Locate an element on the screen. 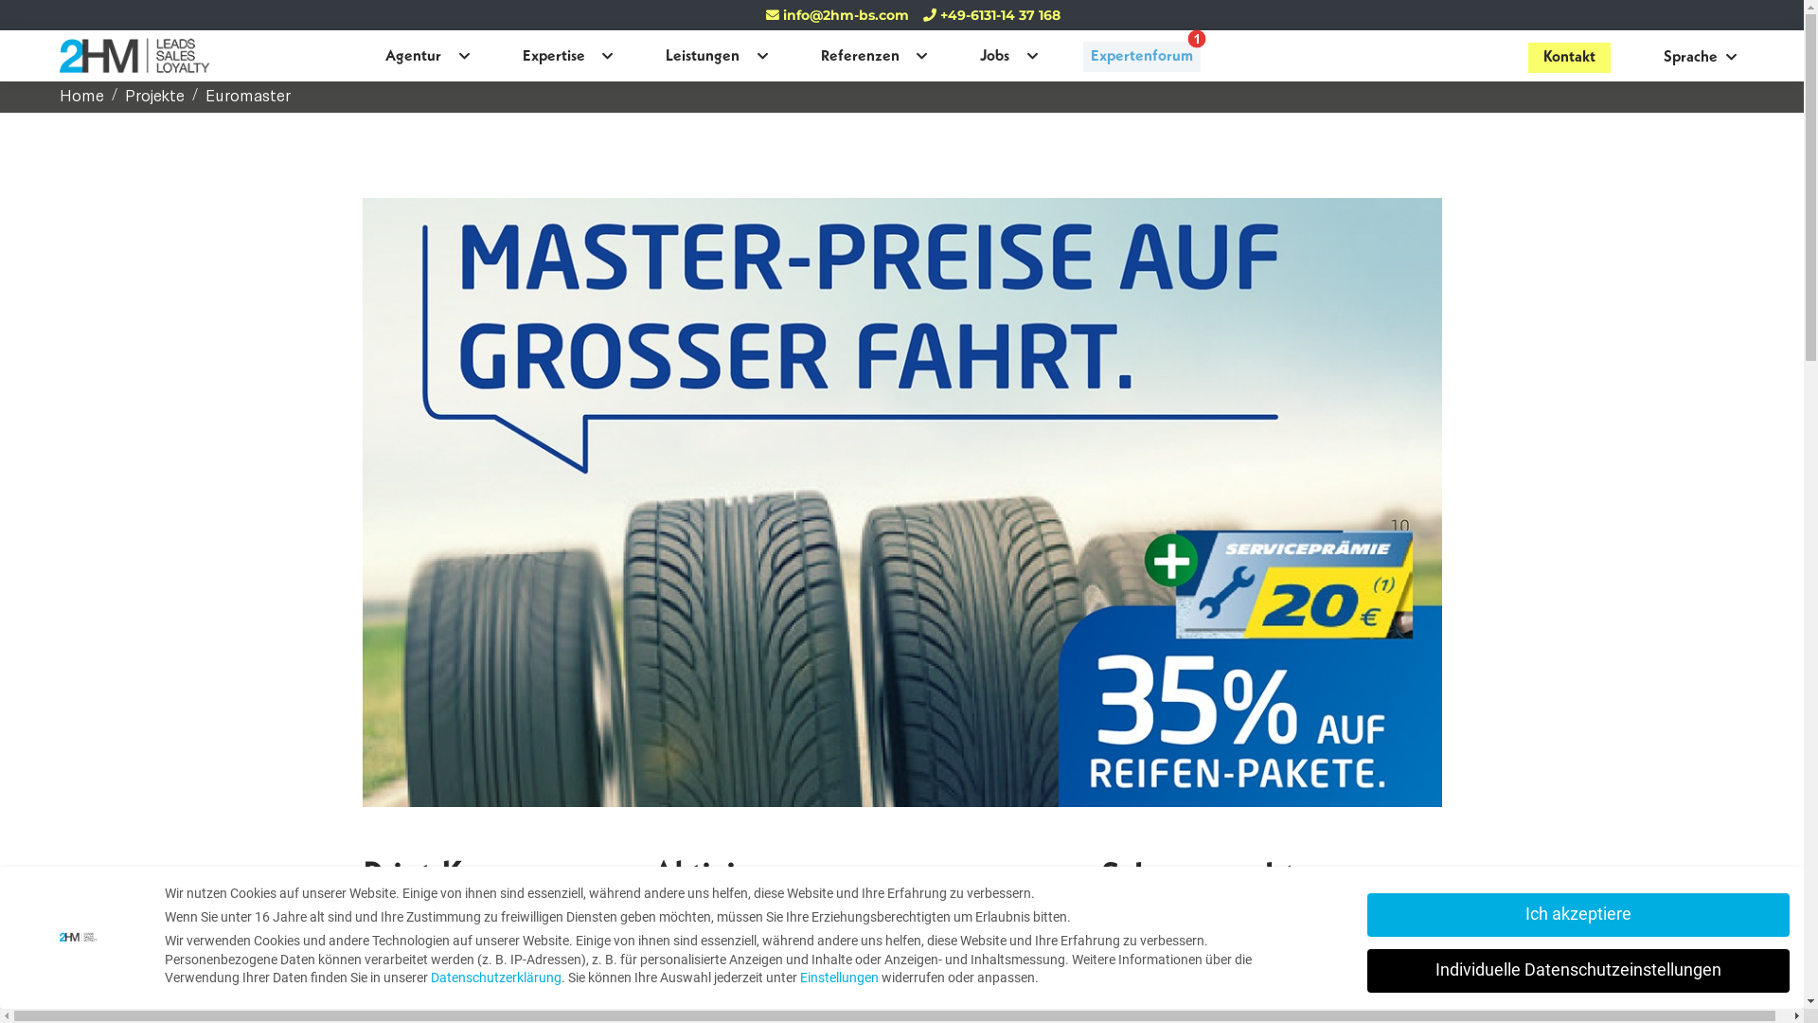 This screenshot has width=1818, height=1023. Kontakt is located at coordinates (1570, 58).